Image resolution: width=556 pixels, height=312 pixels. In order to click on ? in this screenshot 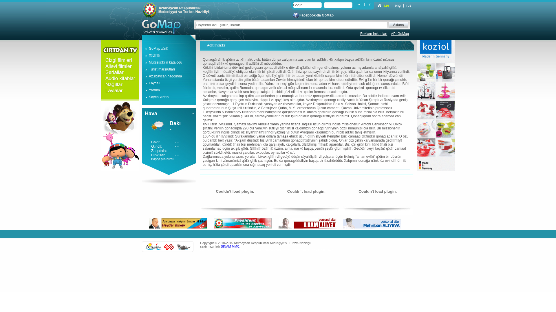, I will do `click(370, 4)`.